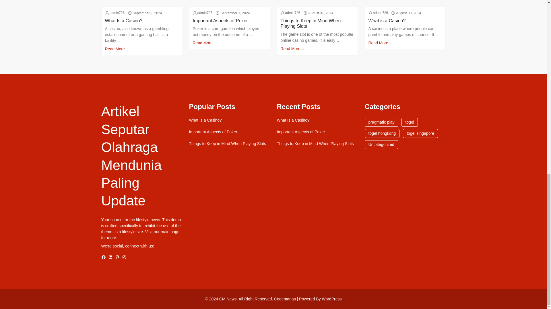 The width and height of the screenshot is (551, 309). Describe the element at coordinates (213, 132) in the screenshot. I see `Important Aspects of Poker` at that location.